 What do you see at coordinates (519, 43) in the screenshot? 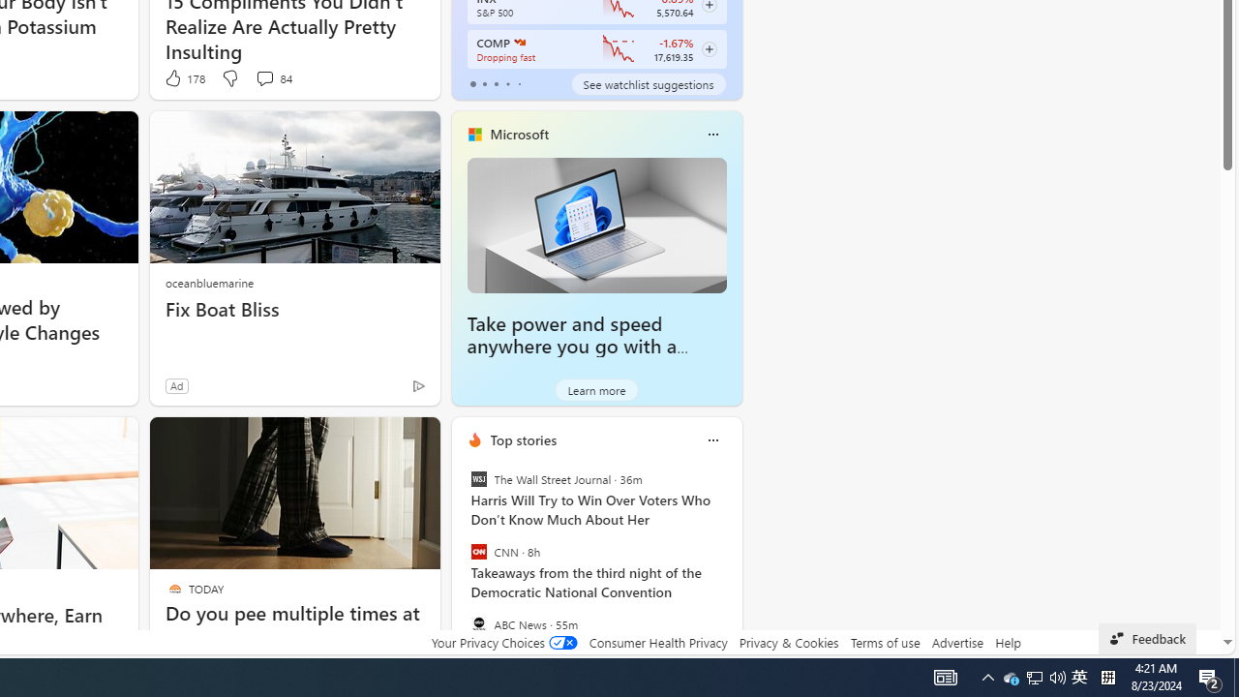
I see `NASDAQ` at bounding box center [519, 43].